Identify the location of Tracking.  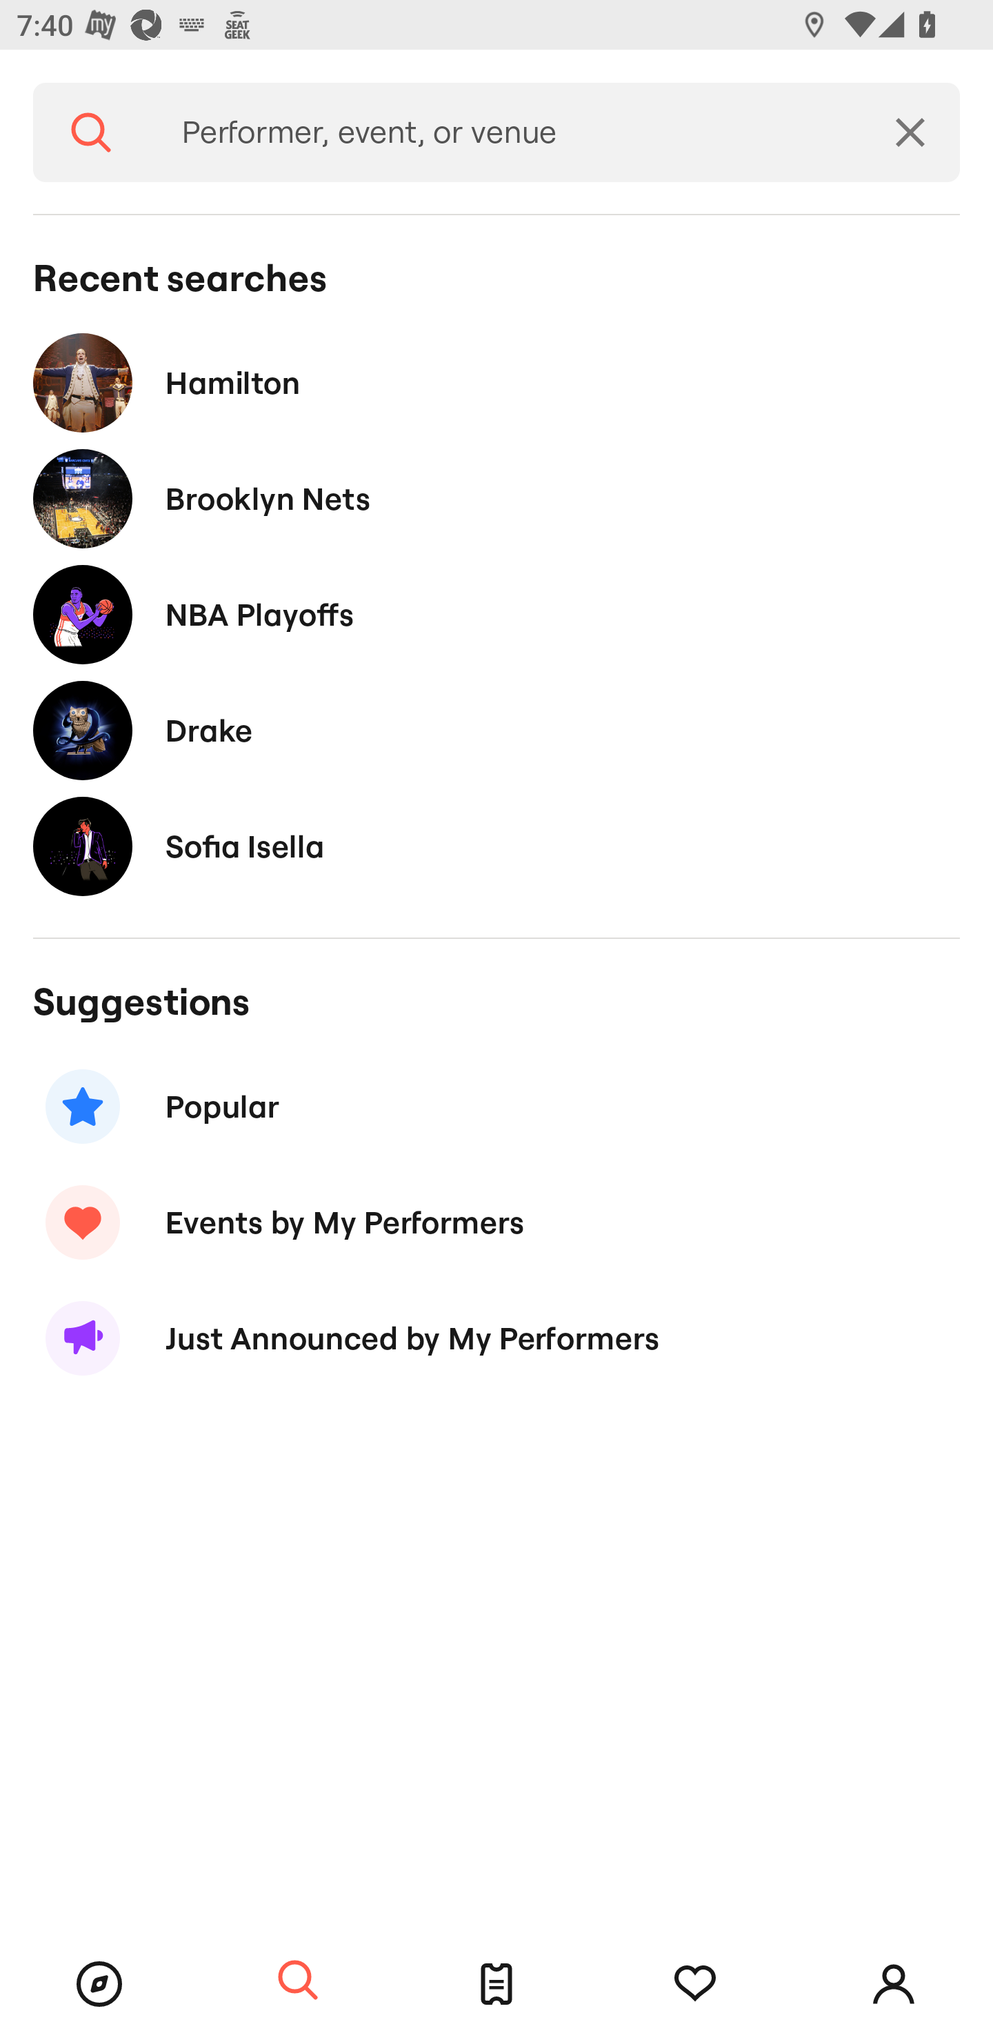
(695, 1984).